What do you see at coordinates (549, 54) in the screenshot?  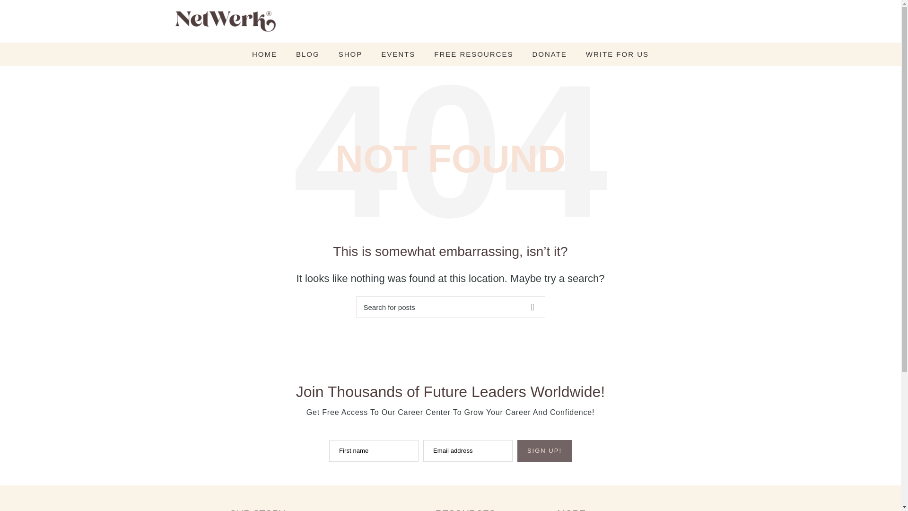 I see `DONATE` at bounding box center [549, 54].